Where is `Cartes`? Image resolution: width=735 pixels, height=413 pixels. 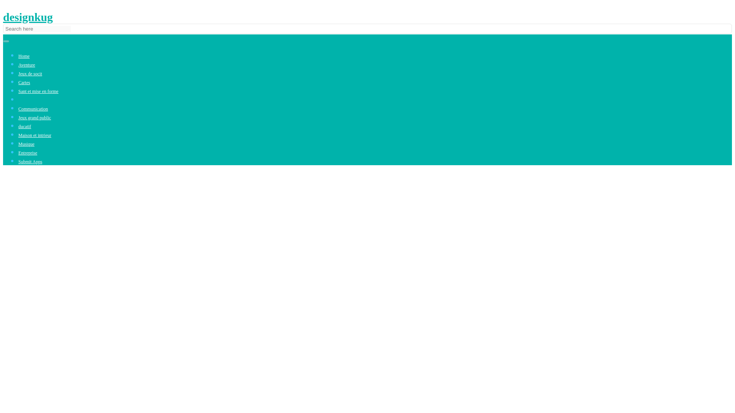 Cartes is located at coordinates (24, 83).